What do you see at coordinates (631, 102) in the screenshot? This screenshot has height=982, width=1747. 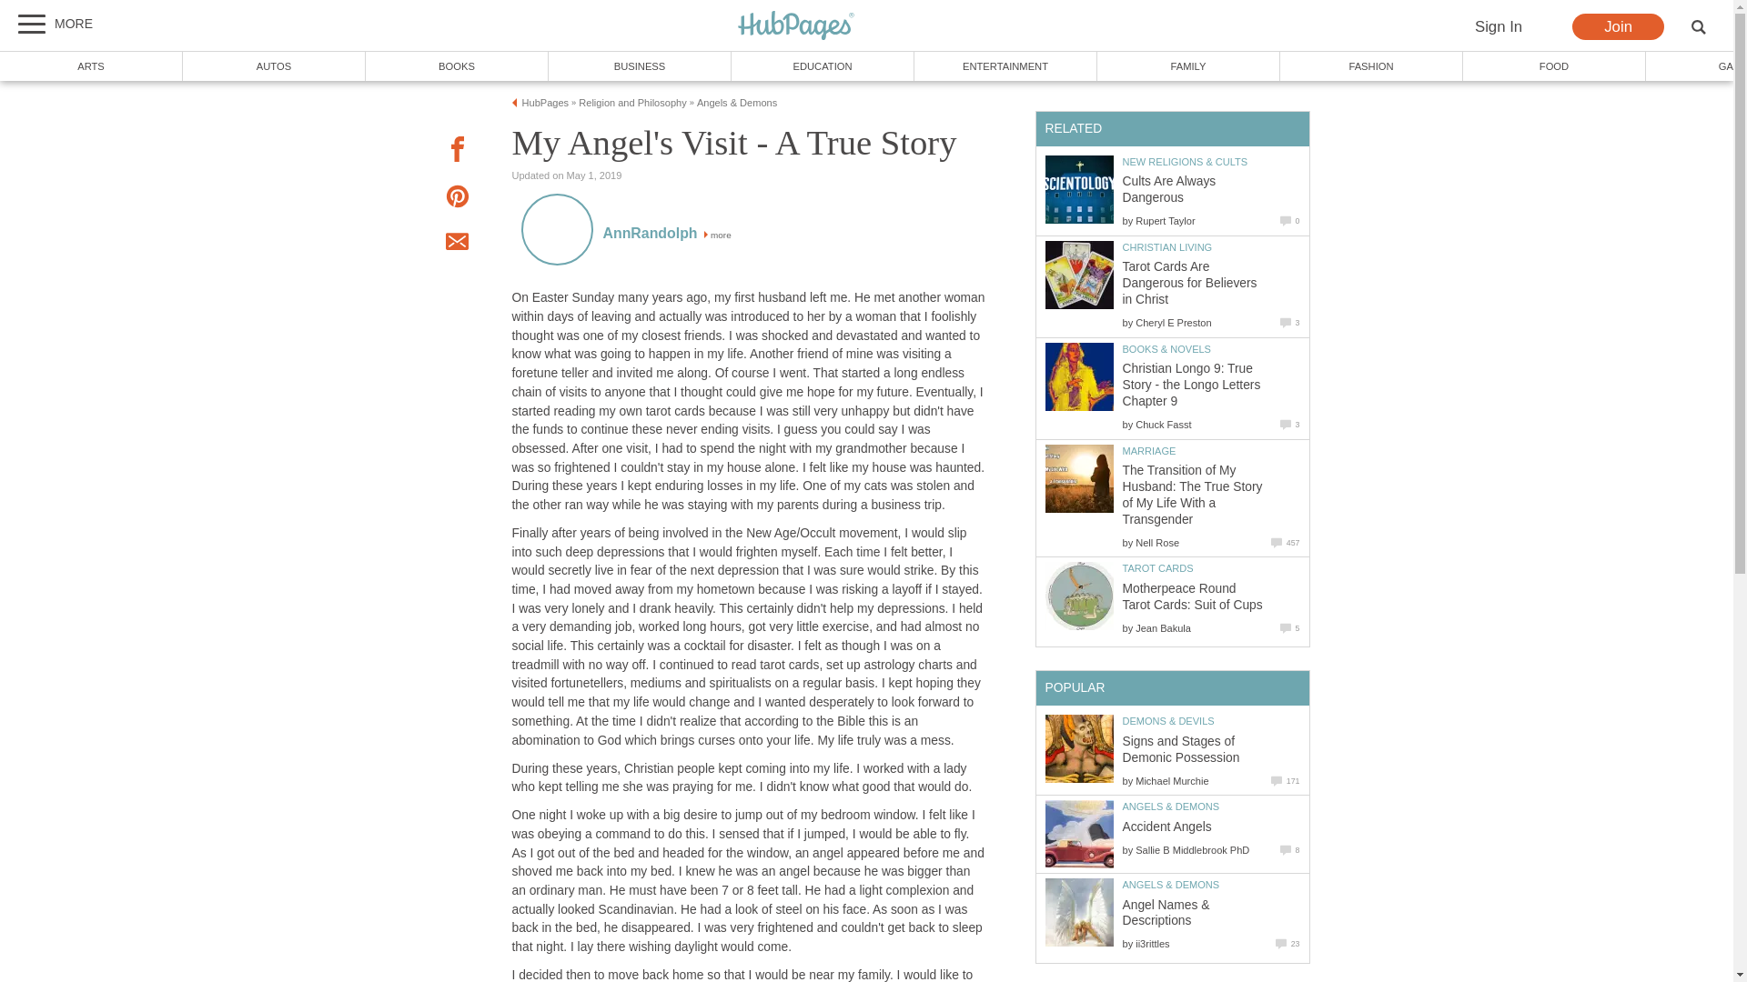 I see `Religion and Philosophy` at bounding box center [631, 102].